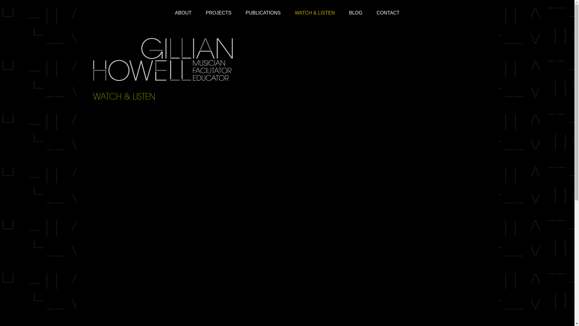 Image resolution: width=579 pixels, height=326 pixels. I want to click on BLOG, so click(356, 17).